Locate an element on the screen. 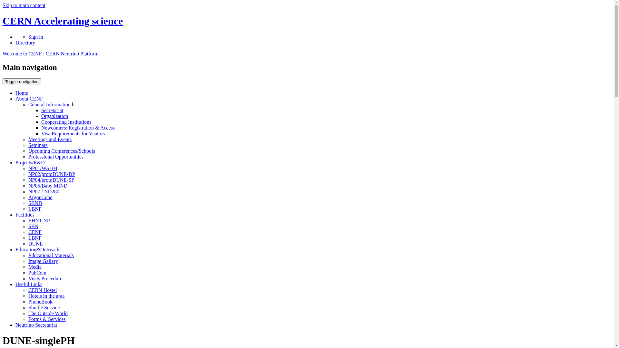 The width and height of the screenshot is (619, 348). PubCom is located at coordinates (37, 273).